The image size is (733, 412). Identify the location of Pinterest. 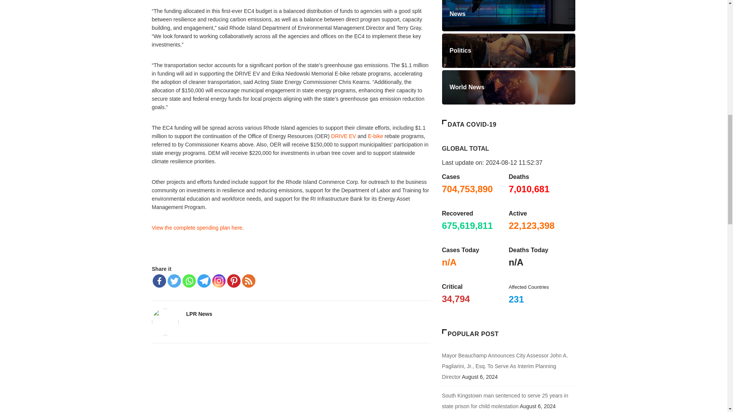
(233, 281).